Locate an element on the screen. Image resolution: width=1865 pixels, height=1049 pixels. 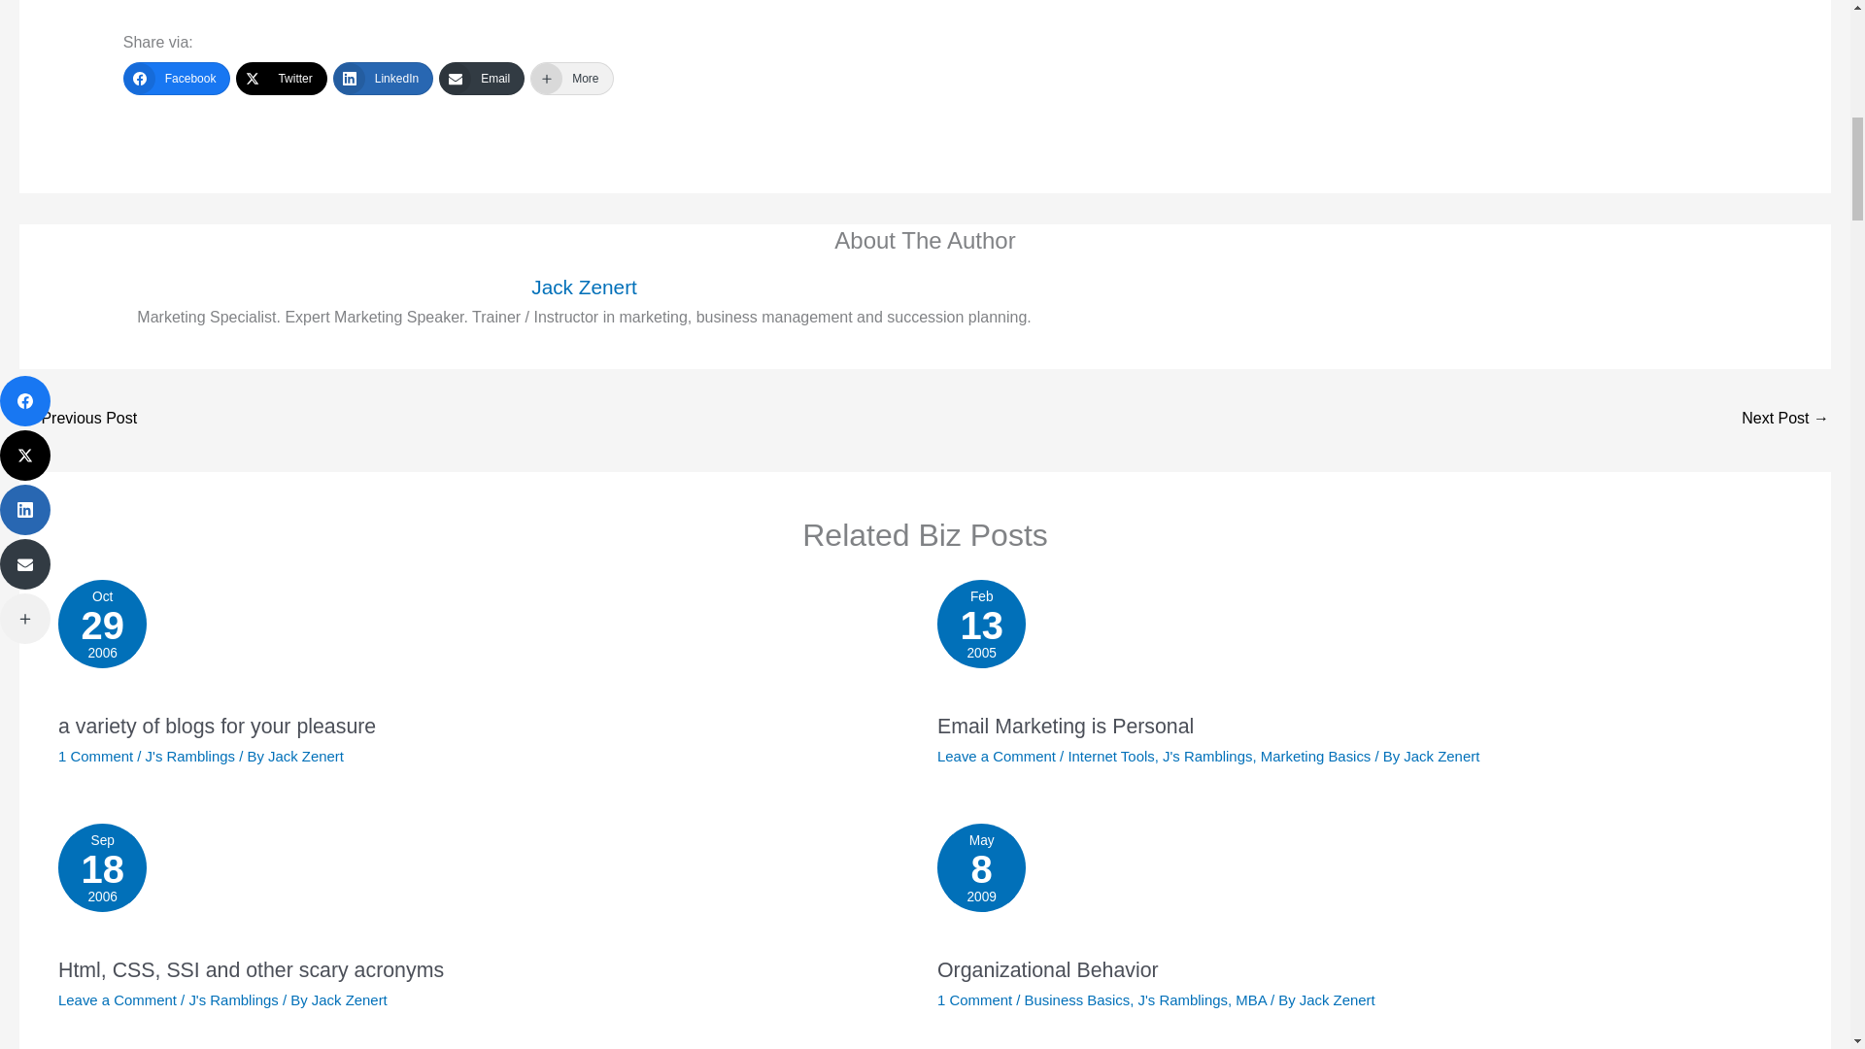
Jack Zenert is located at coordinates (117, 998).